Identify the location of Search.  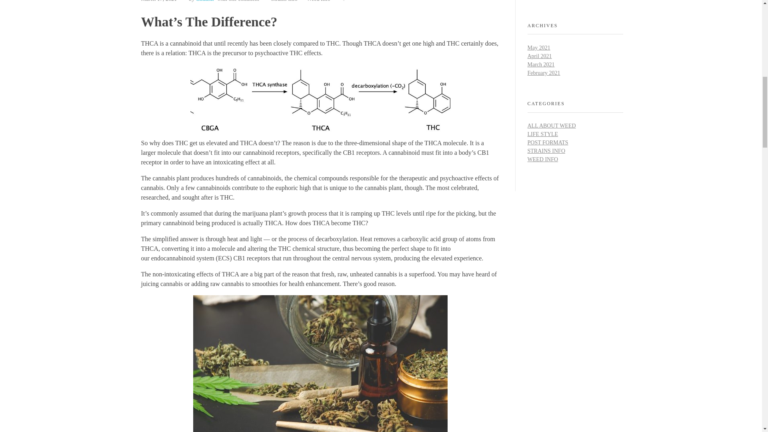
(615, 3).